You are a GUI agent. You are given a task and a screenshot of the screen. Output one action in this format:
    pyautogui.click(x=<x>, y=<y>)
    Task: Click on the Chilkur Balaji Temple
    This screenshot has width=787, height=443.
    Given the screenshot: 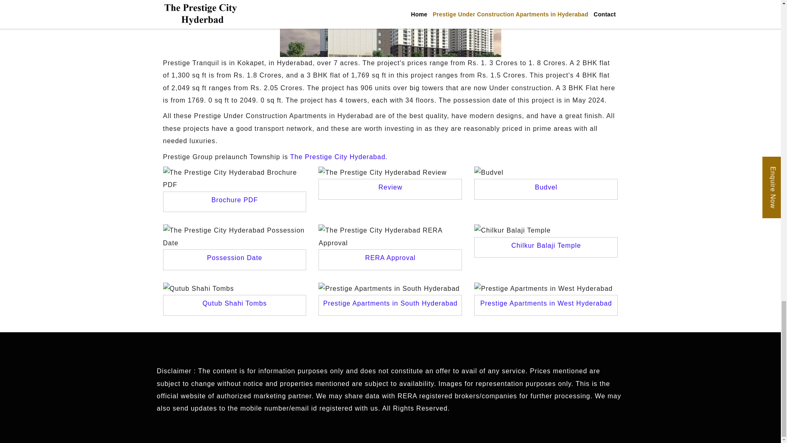 What is the action you would take?
    pyautogui.click(x=546, y=230)
    